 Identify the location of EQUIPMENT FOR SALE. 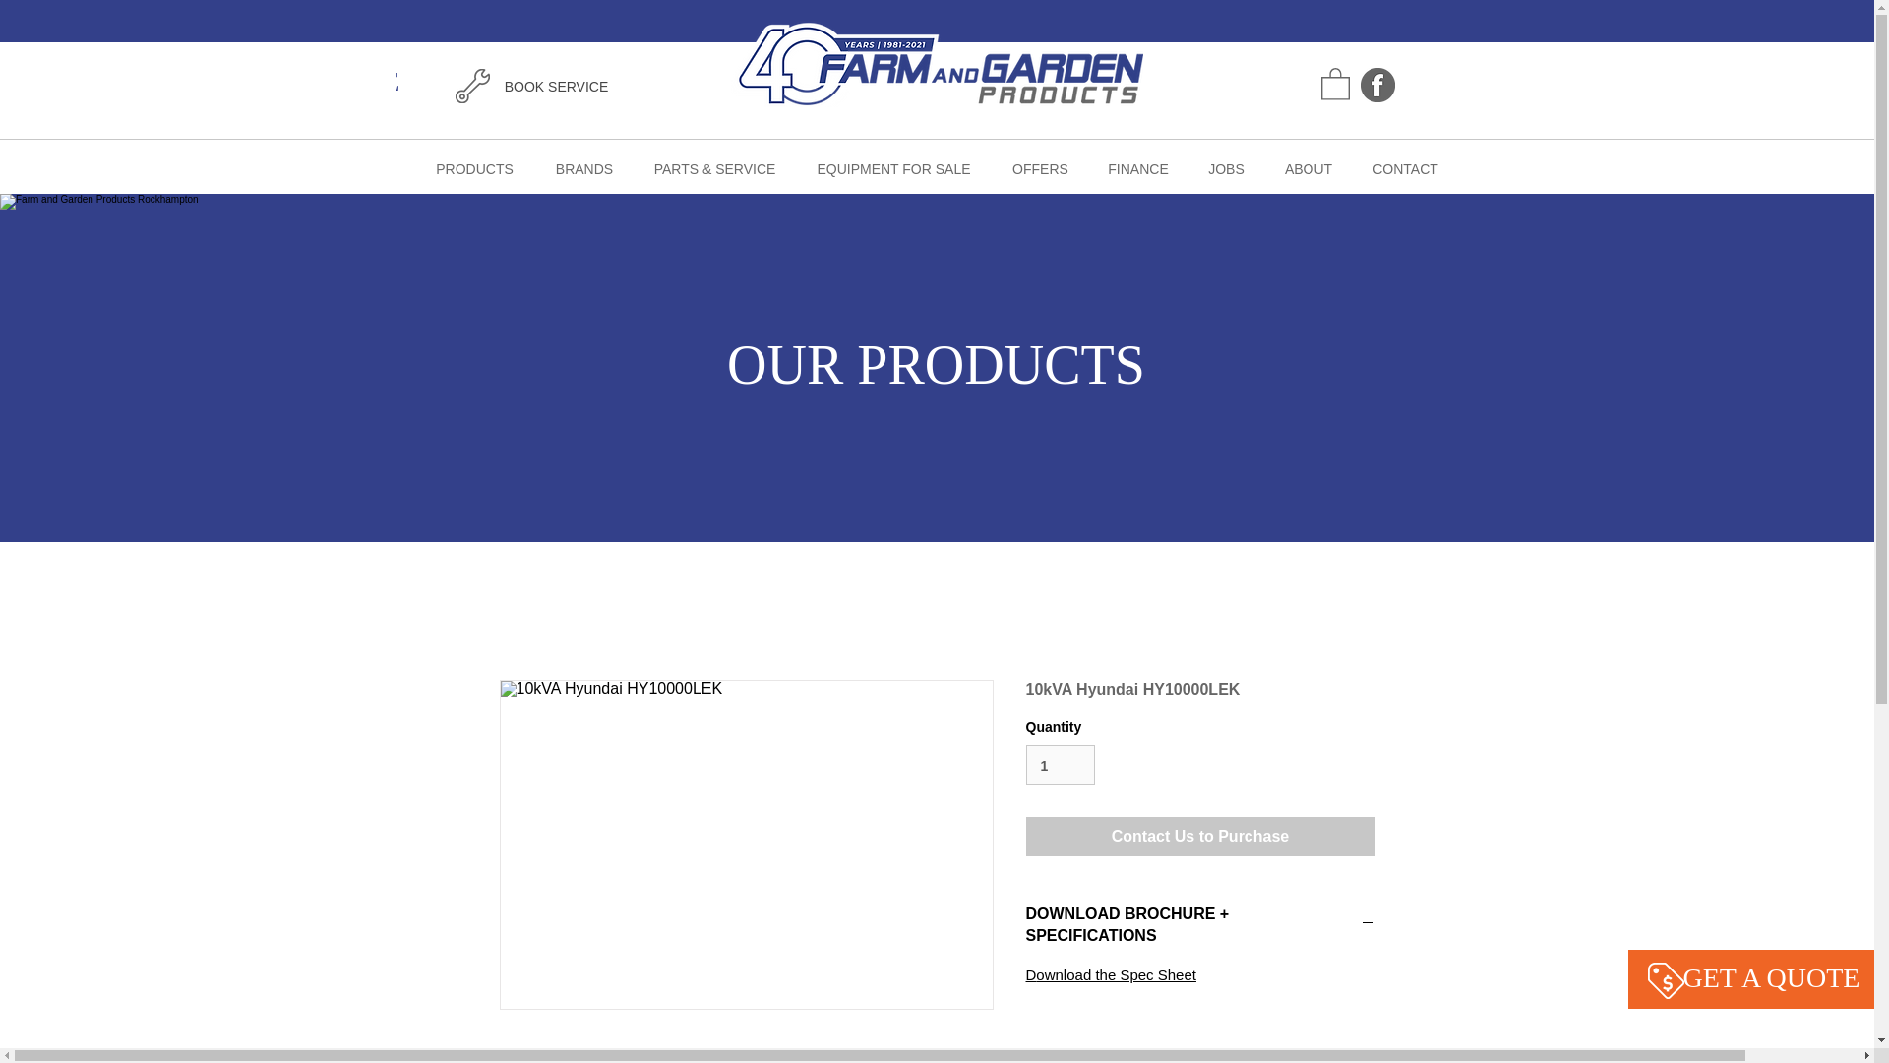
(893, 168).